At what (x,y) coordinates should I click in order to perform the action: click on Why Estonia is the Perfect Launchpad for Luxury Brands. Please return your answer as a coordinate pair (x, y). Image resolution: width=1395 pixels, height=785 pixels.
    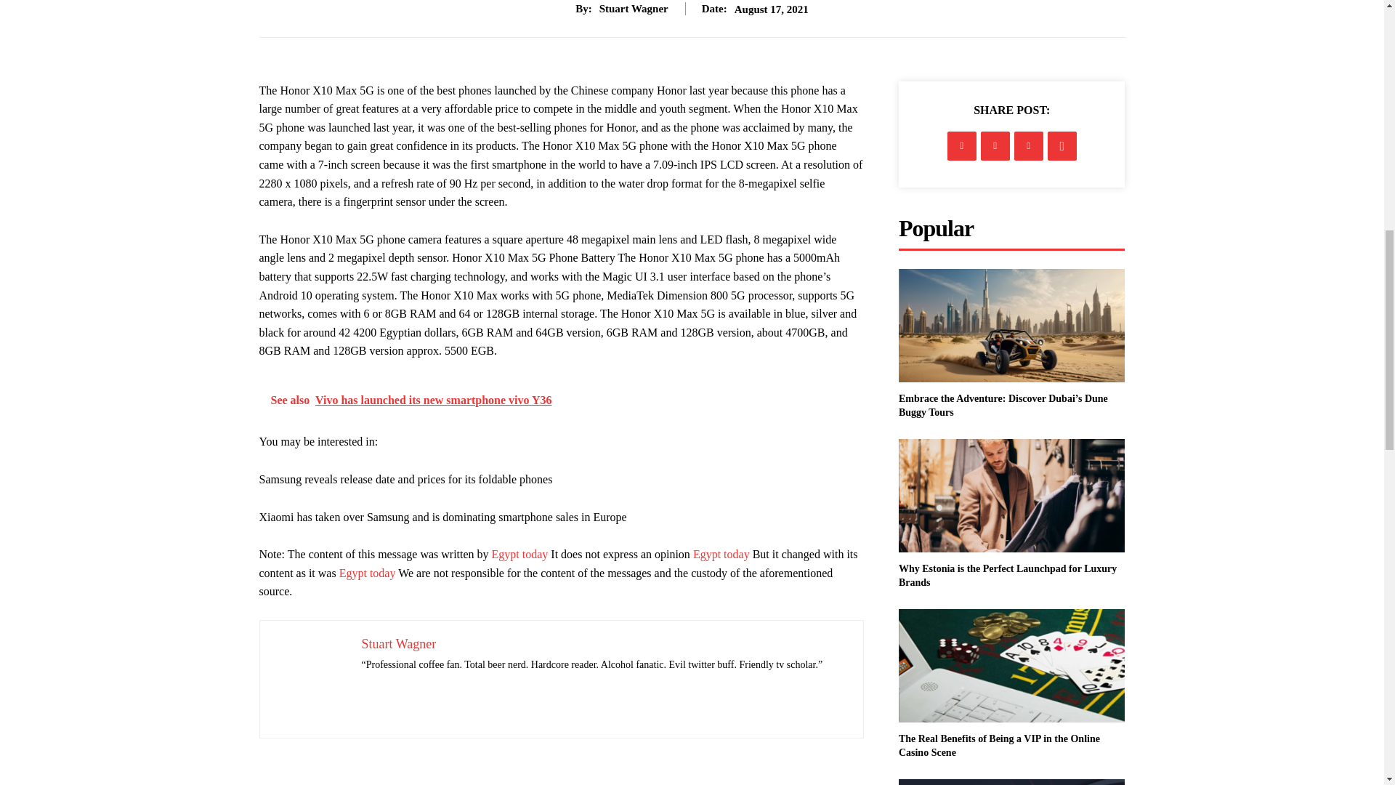
    Looking at the image, I should click on (1011, 496).